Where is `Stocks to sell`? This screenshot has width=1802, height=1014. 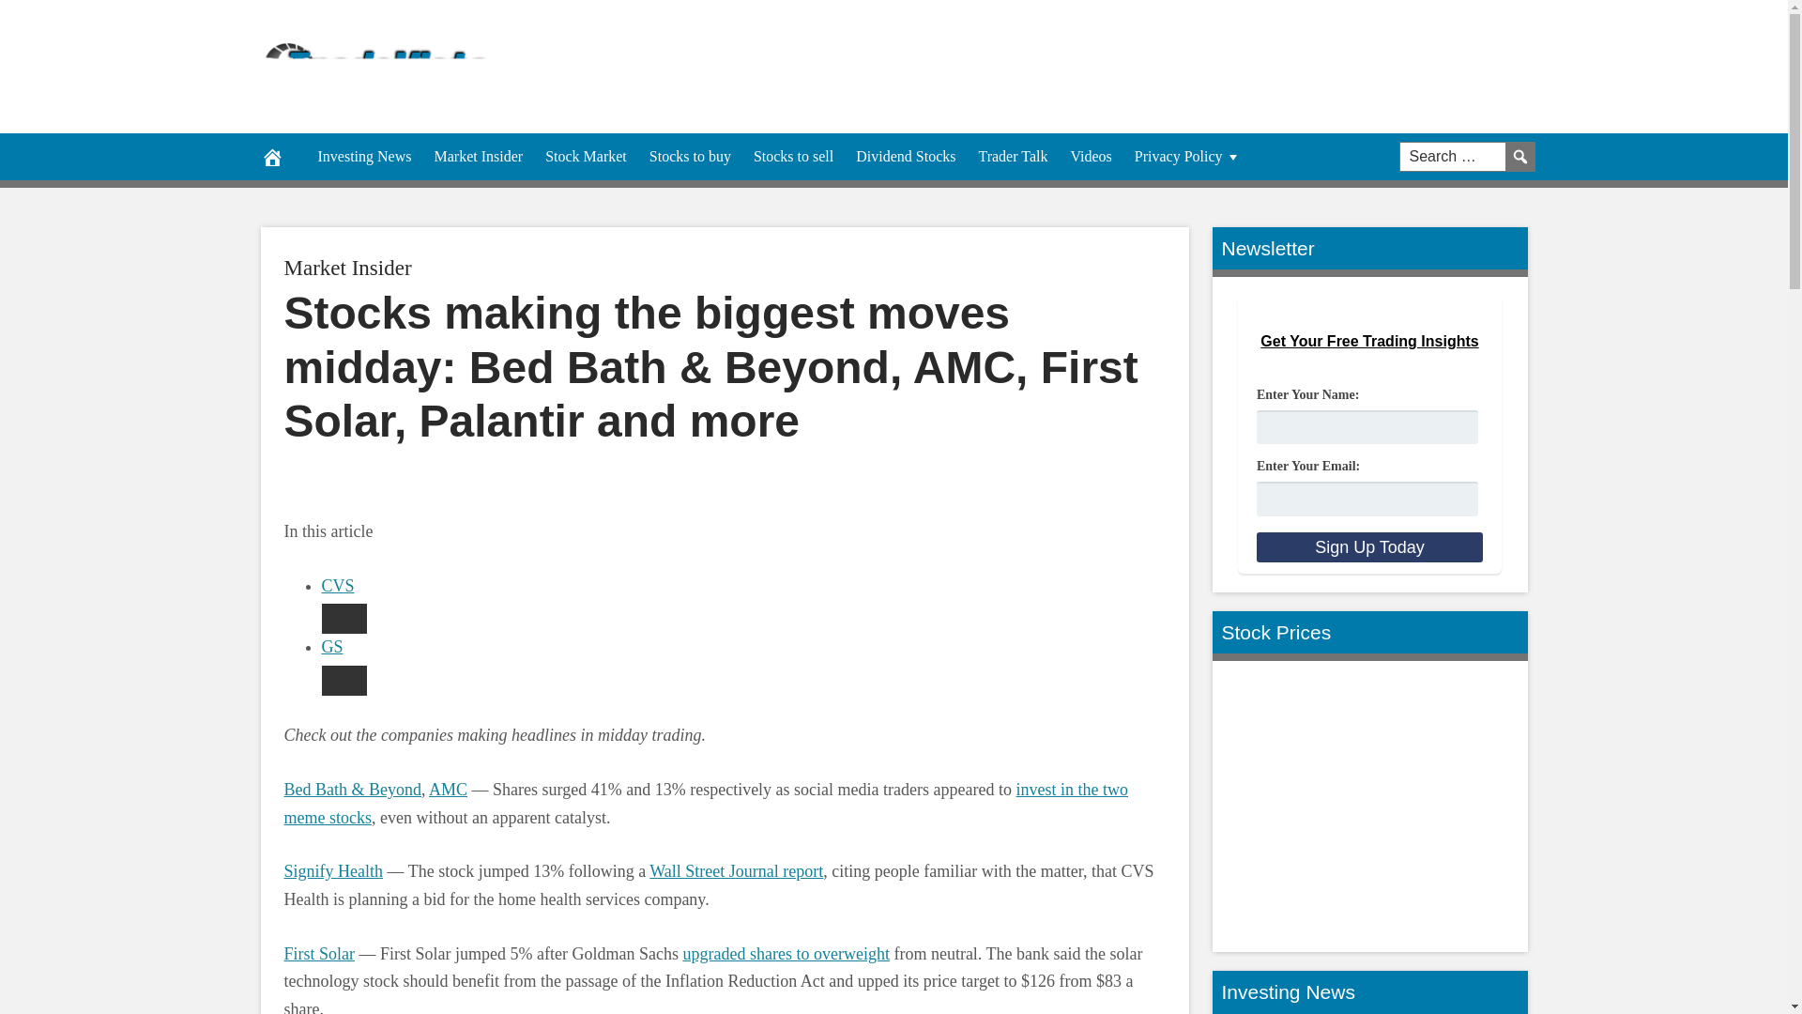 Stocks to sell is located at coordinates (794, 156).